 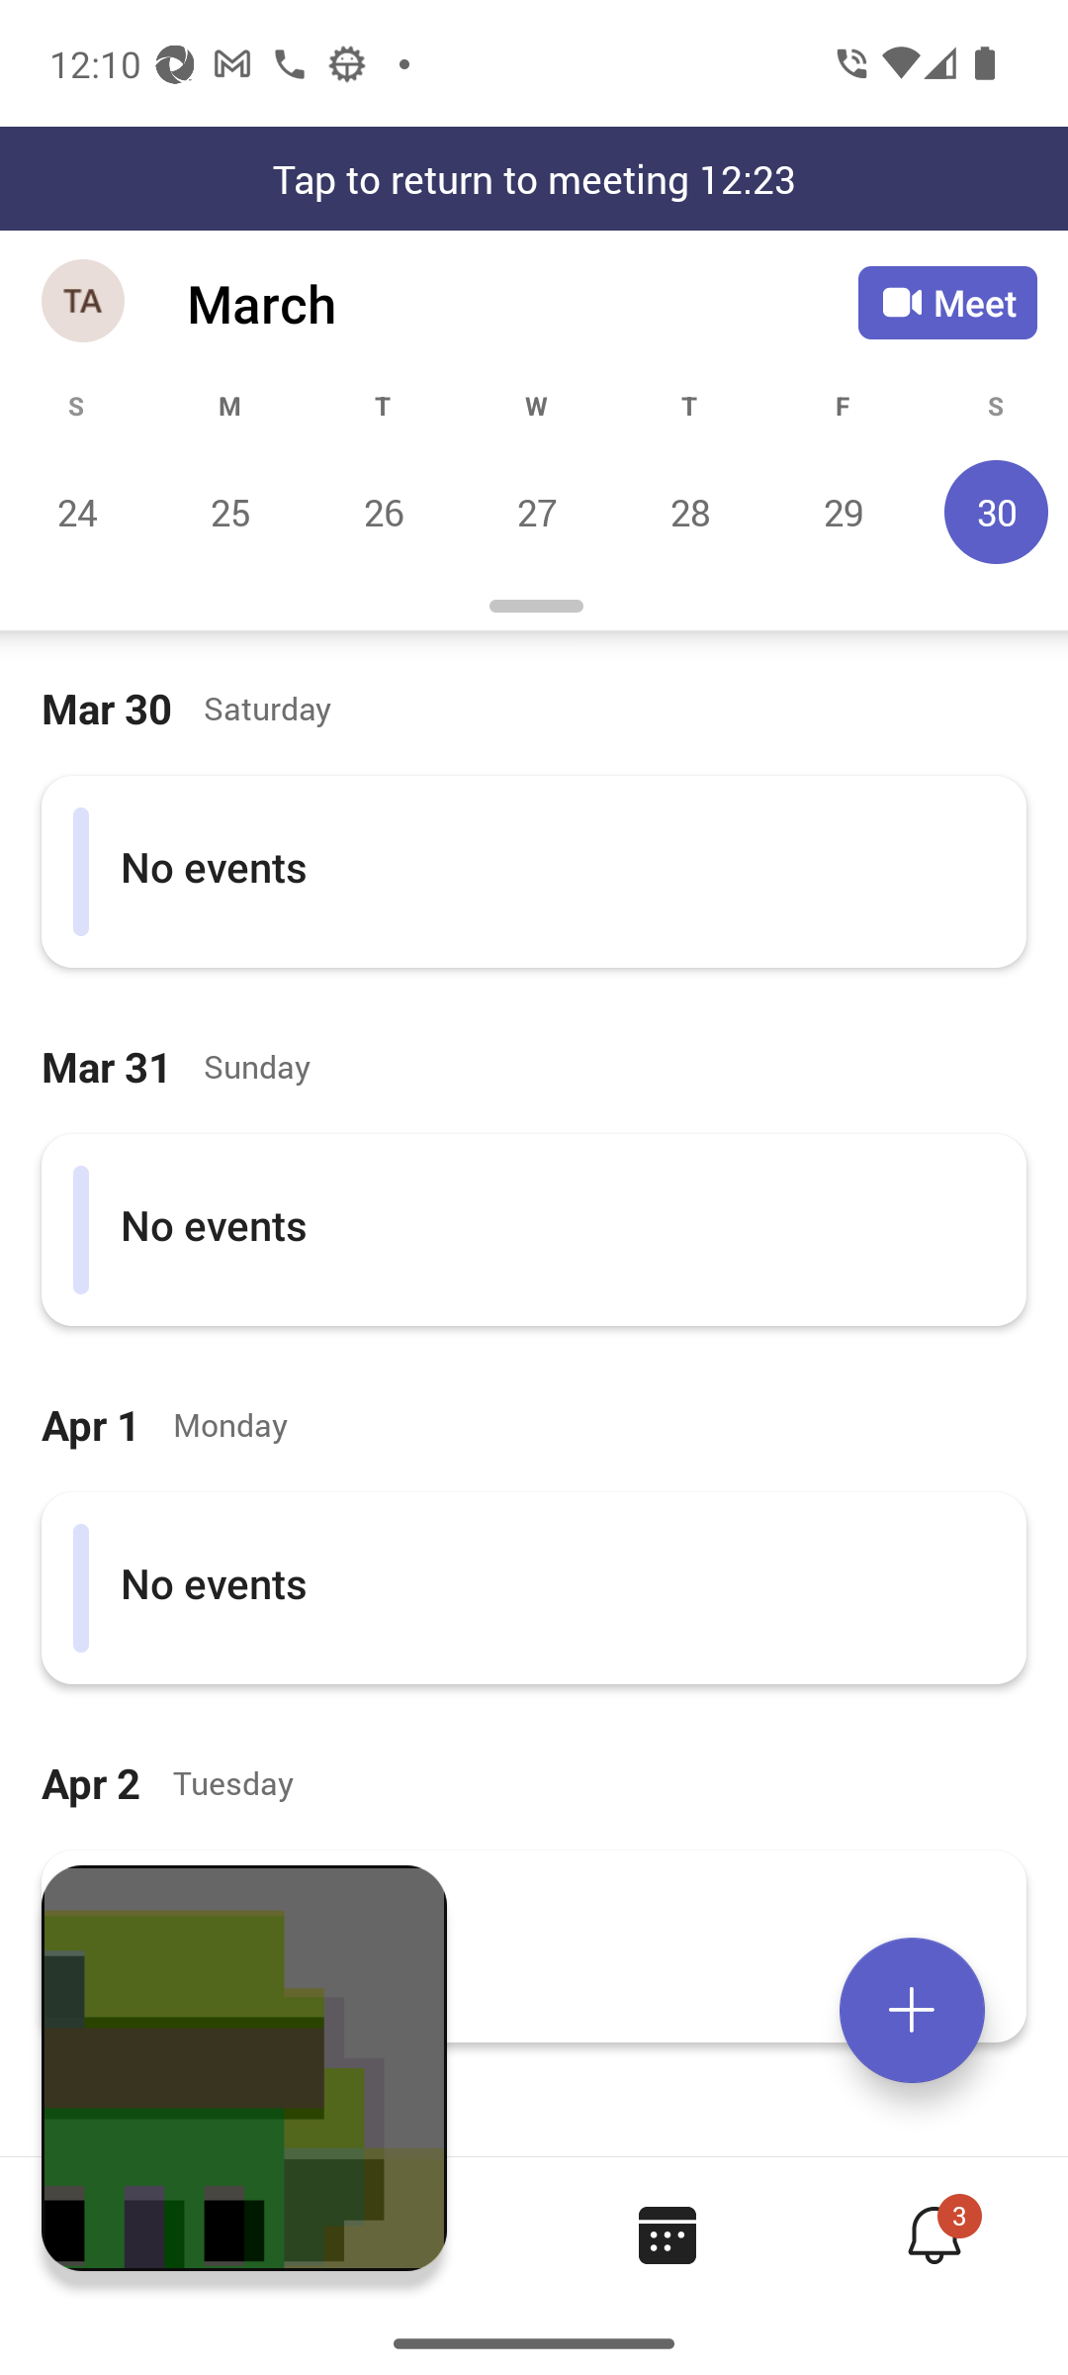 What do you see at coordinates (993, 512) in the screenshot?
I see `Saturday, March 30, Selected 30` at bounding box center [993, 512].